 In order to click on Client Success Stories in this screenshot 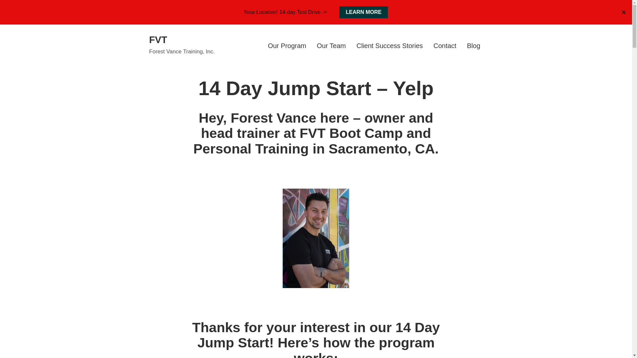, I will do `click(389, 45)`.